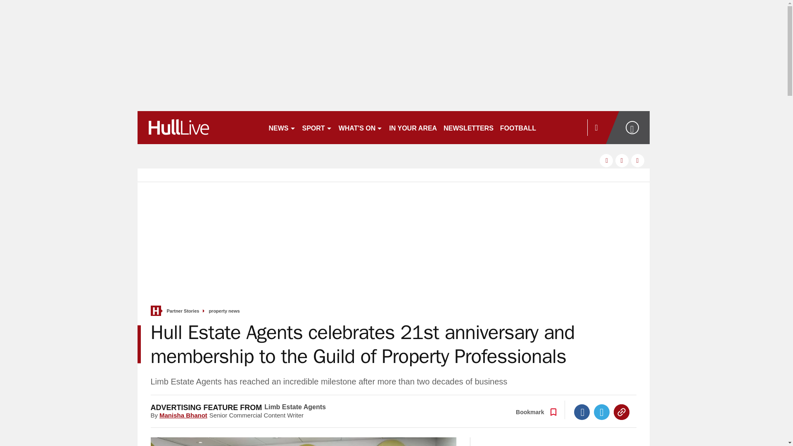 This screenshot has width=793, height=446. What do you see at coordinates (413, 127) in the screenshot?
I see `IN YOUR AREA` at bounding box center [413, 127].